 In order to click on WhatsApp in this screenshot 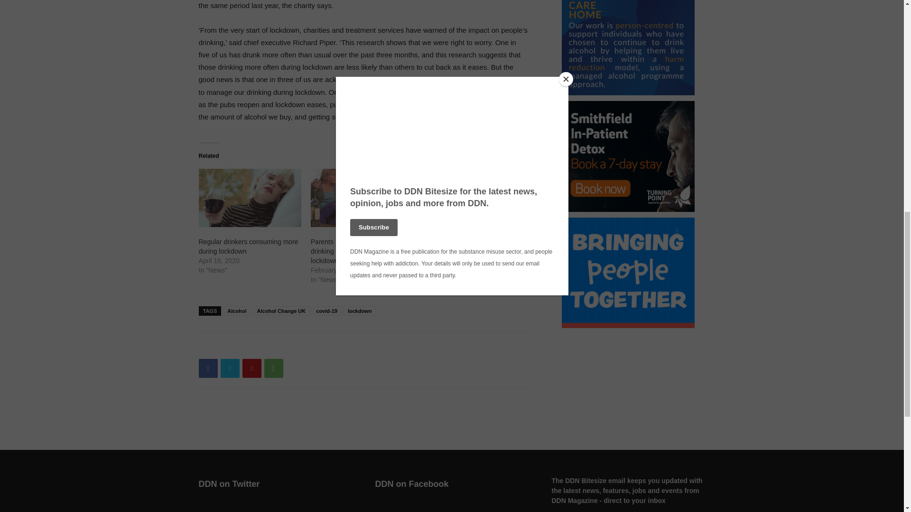, I will do `click(273, 368)`.